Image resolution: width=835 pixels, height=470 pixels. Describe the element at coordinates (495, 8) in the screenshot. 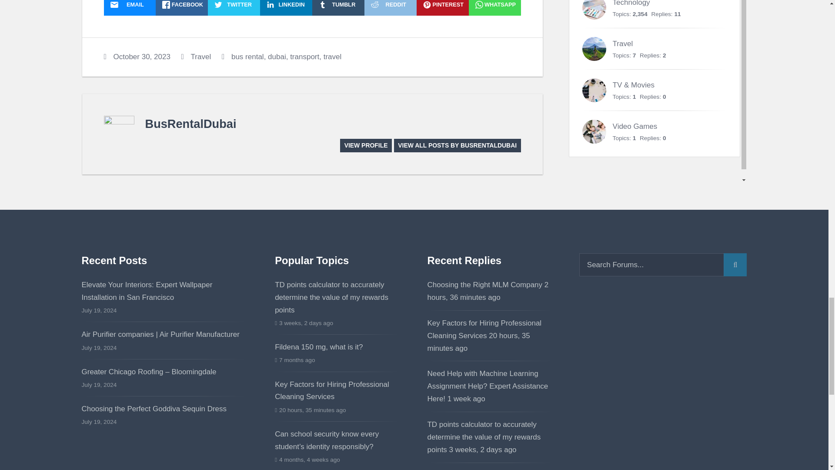

I see `WHATSAPP` at that location.